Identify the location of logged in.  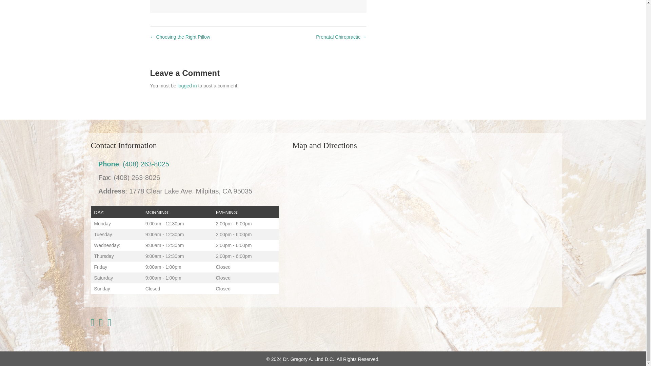
(187, 86).